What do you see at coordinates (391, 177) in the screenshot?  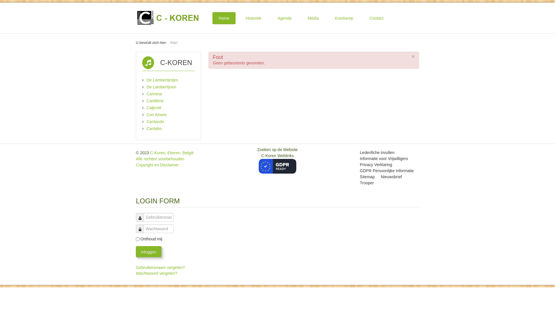 I see `Nieuwsbrief` at bounding box center [391, 177].